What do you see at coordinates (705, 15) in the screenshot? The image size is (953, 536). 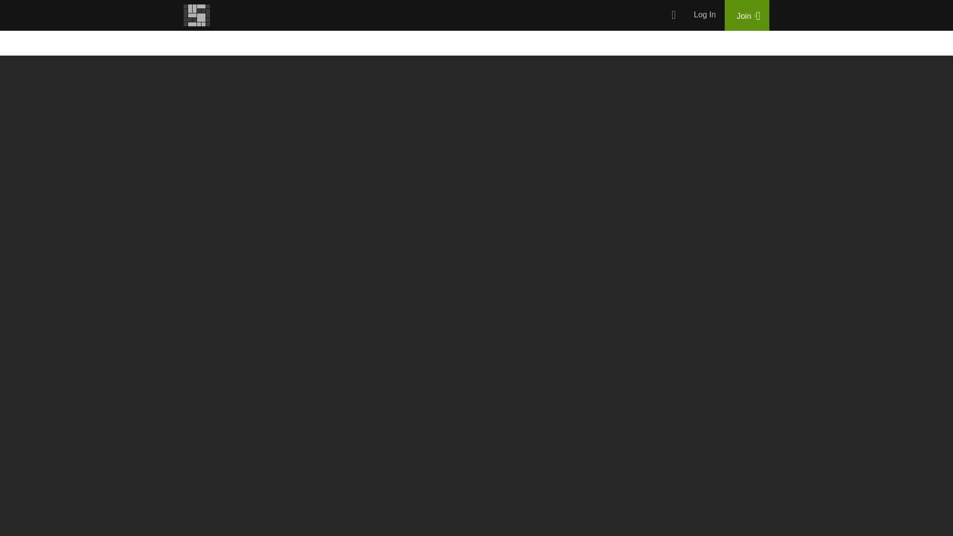 I see `Log In` at bounding box center [705, 15].